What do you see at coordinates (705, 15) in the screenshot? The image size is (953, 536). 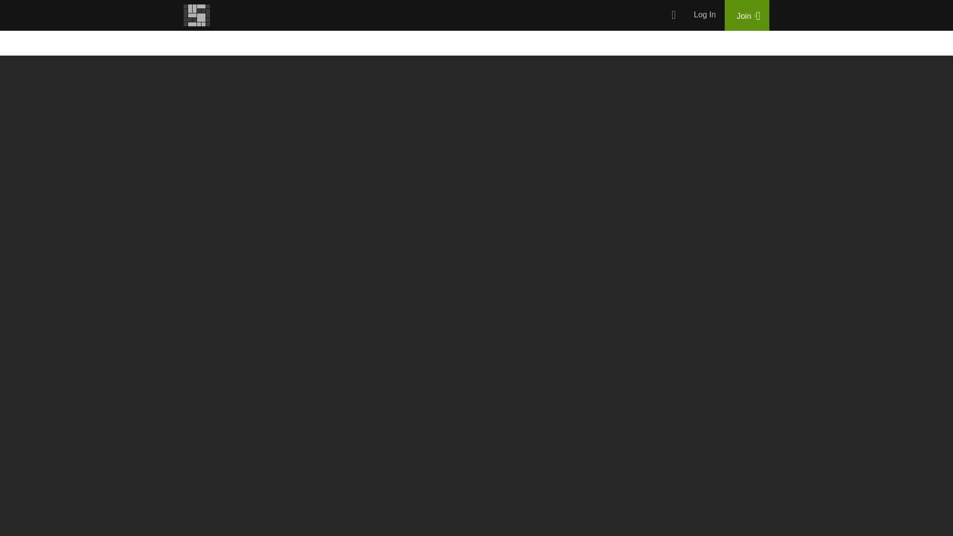 I see `Log In` at bounding box center [705, 15].